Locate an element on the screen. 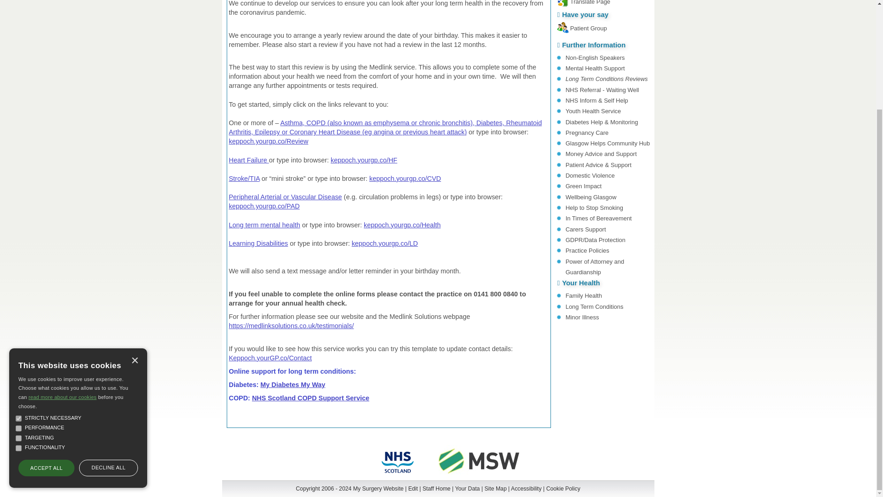 The image size is (883, 497). read more about our cookies is located at coordinates (62, 262).